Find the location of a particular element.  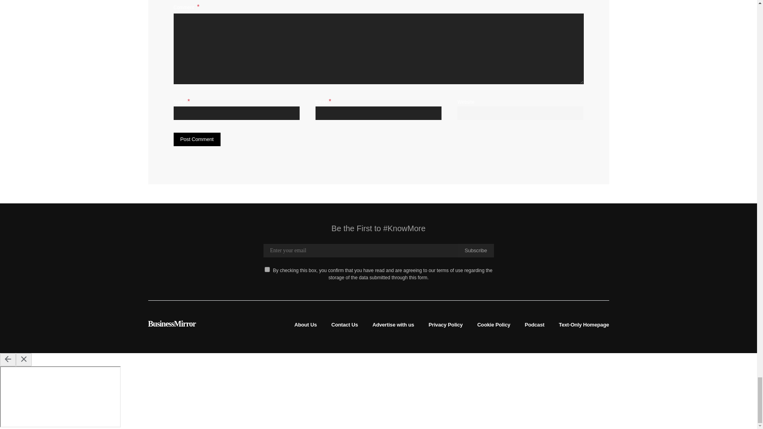

Post Comment is located at coordinates (196, 139).